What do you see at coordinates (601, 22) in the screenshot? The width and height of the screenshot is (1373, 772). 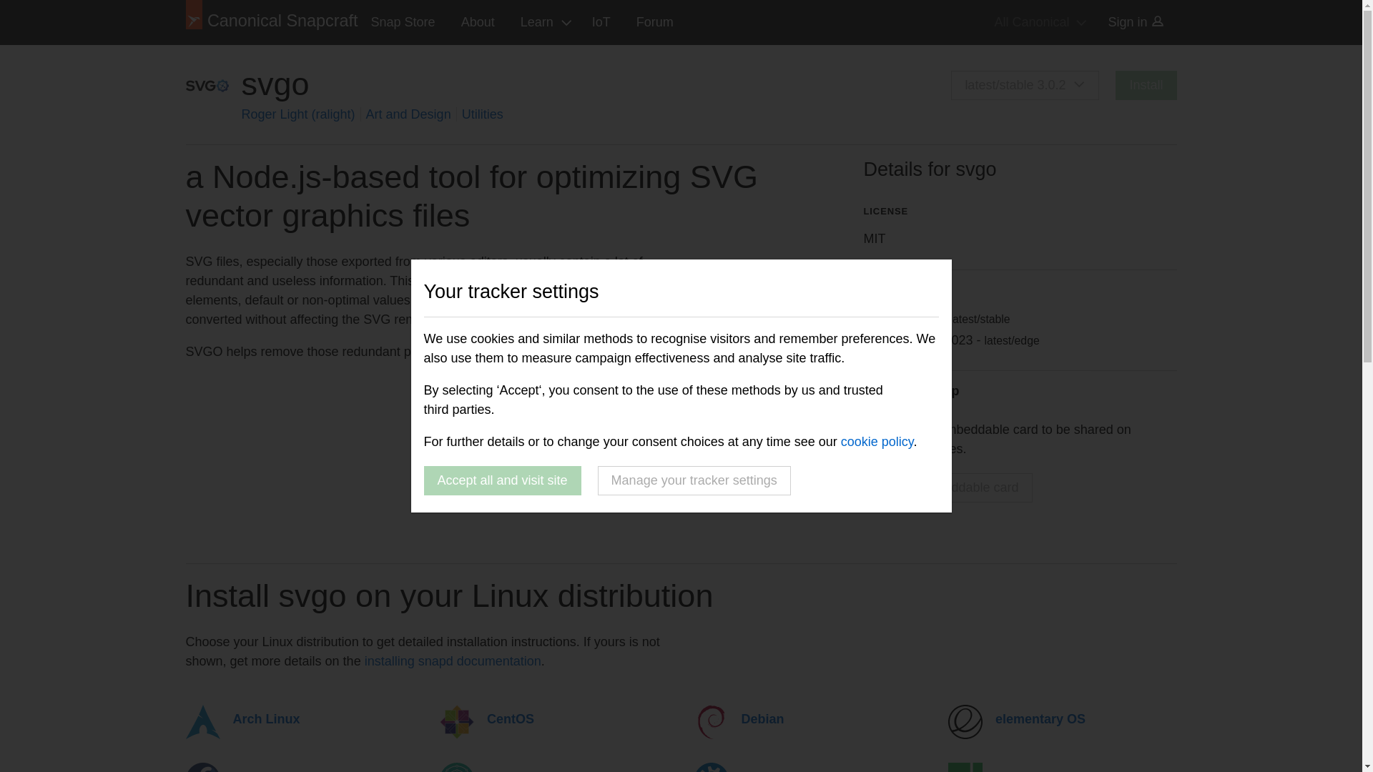 I see `IoT` at bounding box center [601, 22].